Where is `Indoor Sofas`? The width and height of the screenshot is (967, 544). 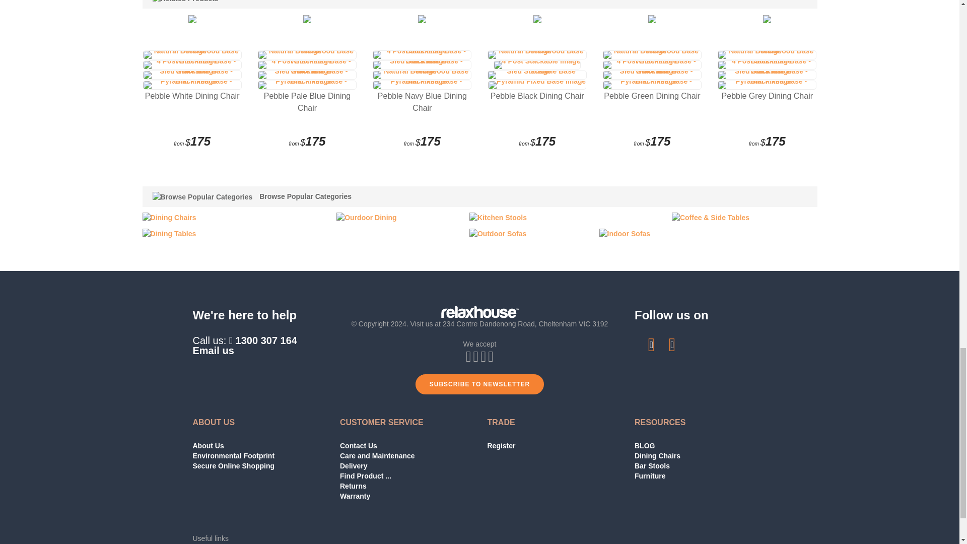
Indoor Sofas is located at coordinates (625, 232).